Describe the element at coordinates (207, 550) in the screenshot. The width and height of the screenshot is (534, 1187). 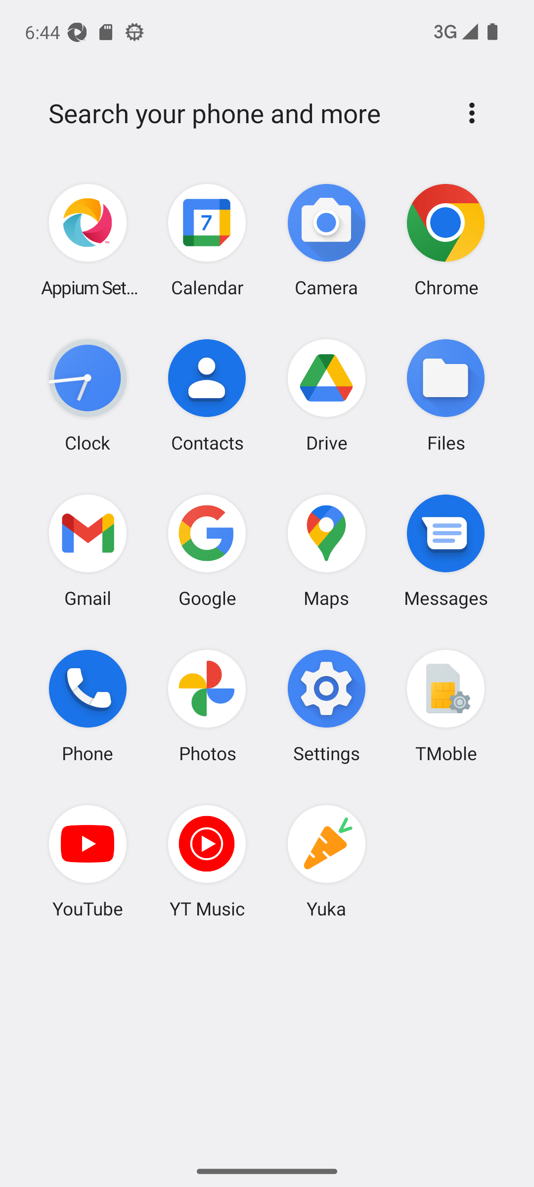
I see `Google` at that location.